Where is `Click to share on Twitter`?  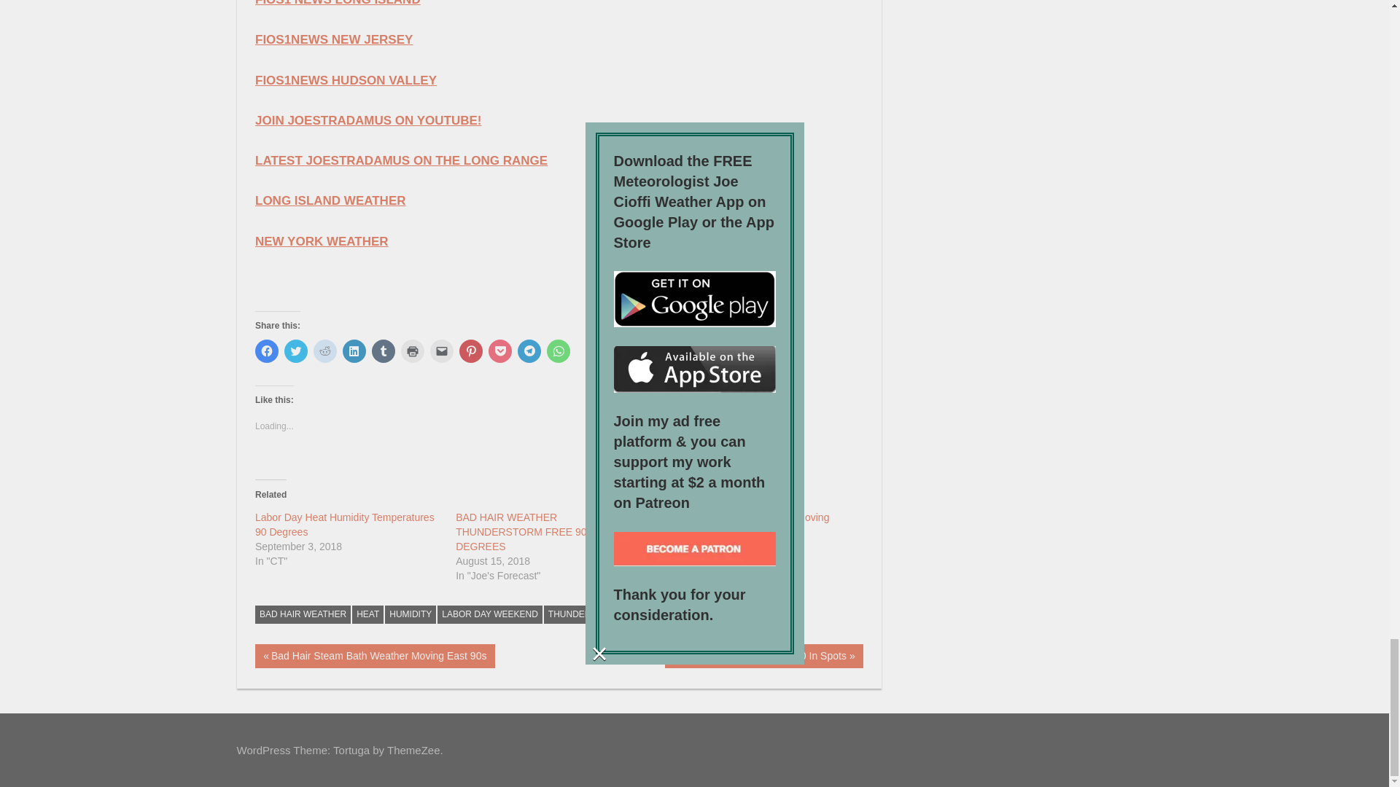 Click to share on Twitter is located at coordinates (296, 351).